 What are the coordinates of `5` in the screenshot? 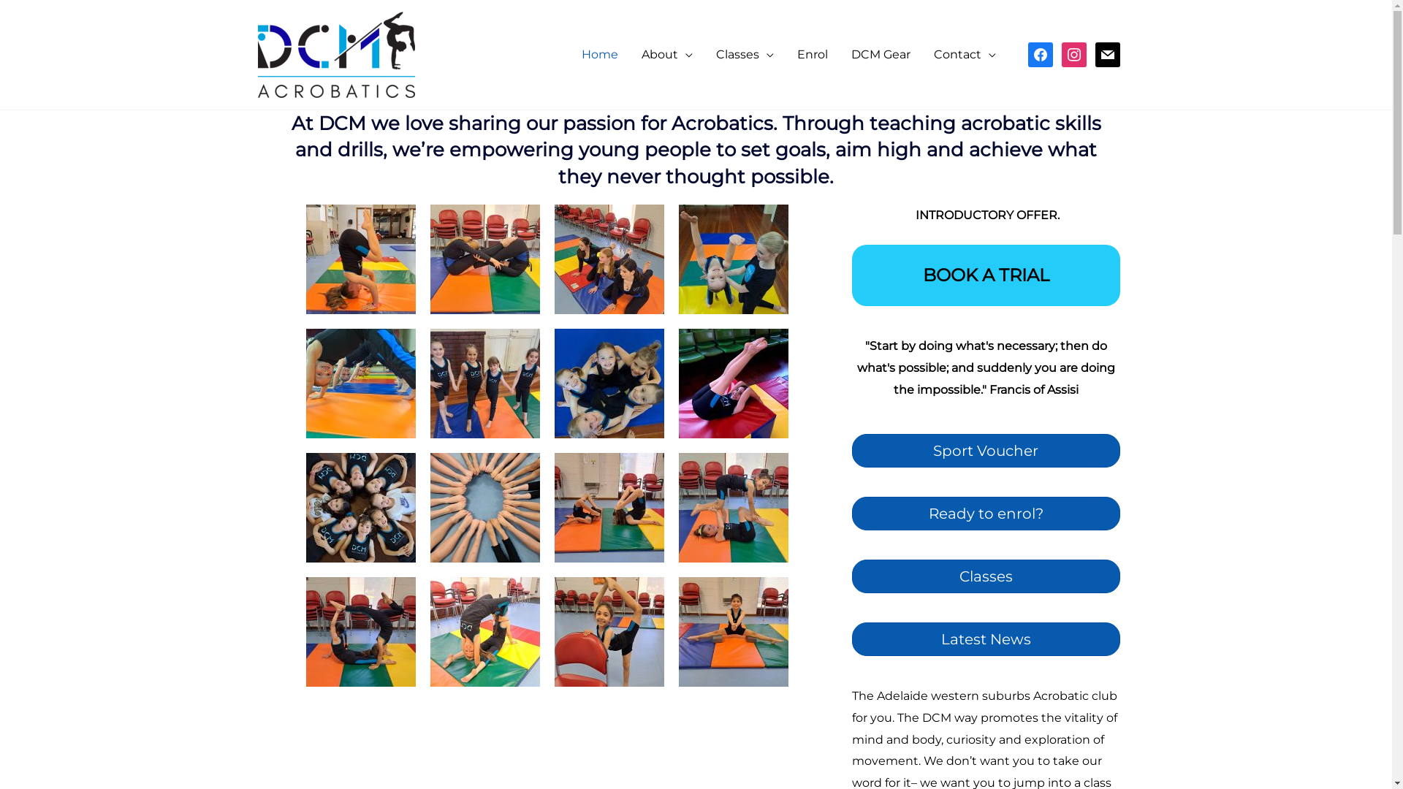 It's located at (733, 507).